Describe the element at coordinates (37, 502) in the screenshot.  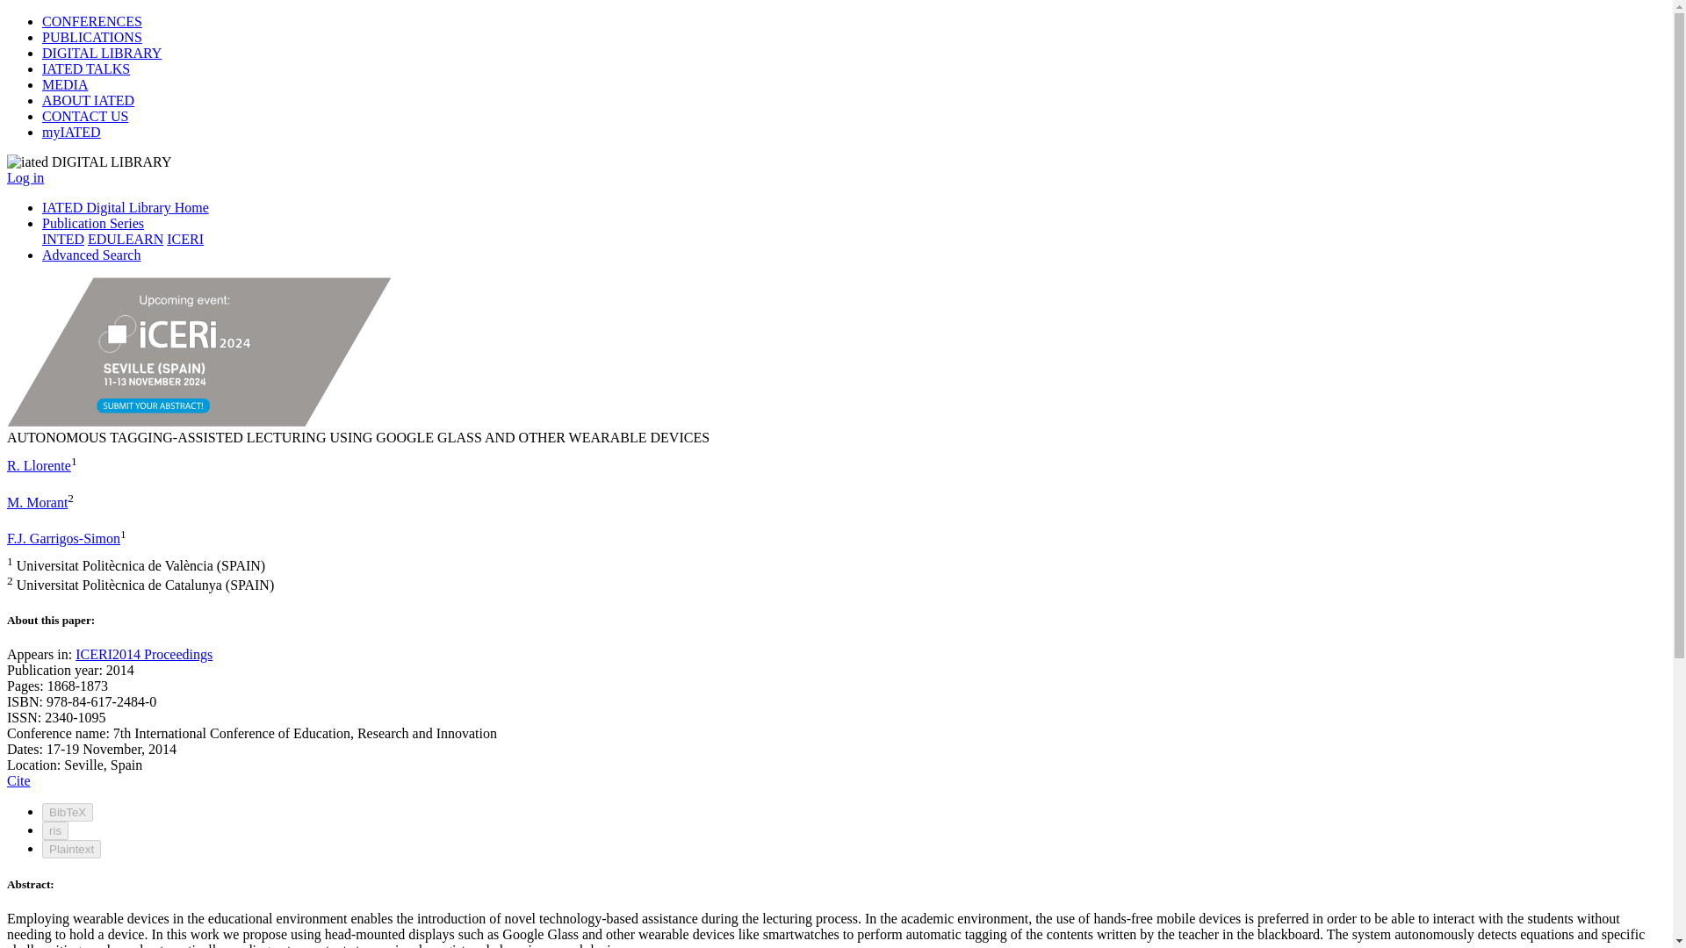
I see `M. Morant` at that location.